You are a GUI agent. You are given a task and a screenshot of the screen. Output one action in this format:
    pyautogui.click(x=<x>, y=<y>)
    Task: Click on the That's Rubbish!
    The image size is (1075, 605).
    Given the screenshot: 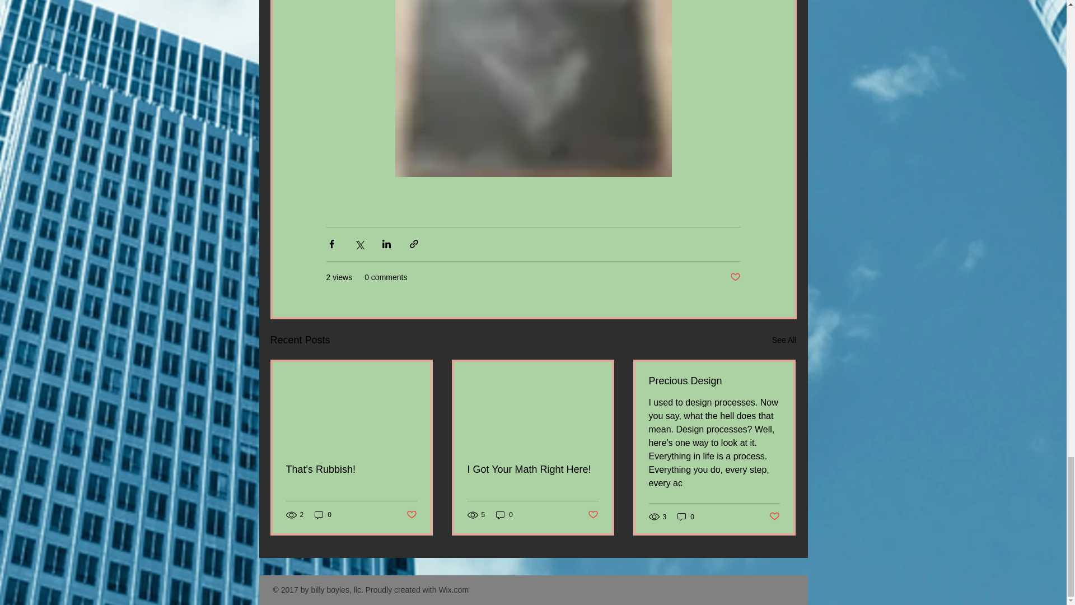 What is the action you would take?
    pyautogui.click(x=351, y=469)
    